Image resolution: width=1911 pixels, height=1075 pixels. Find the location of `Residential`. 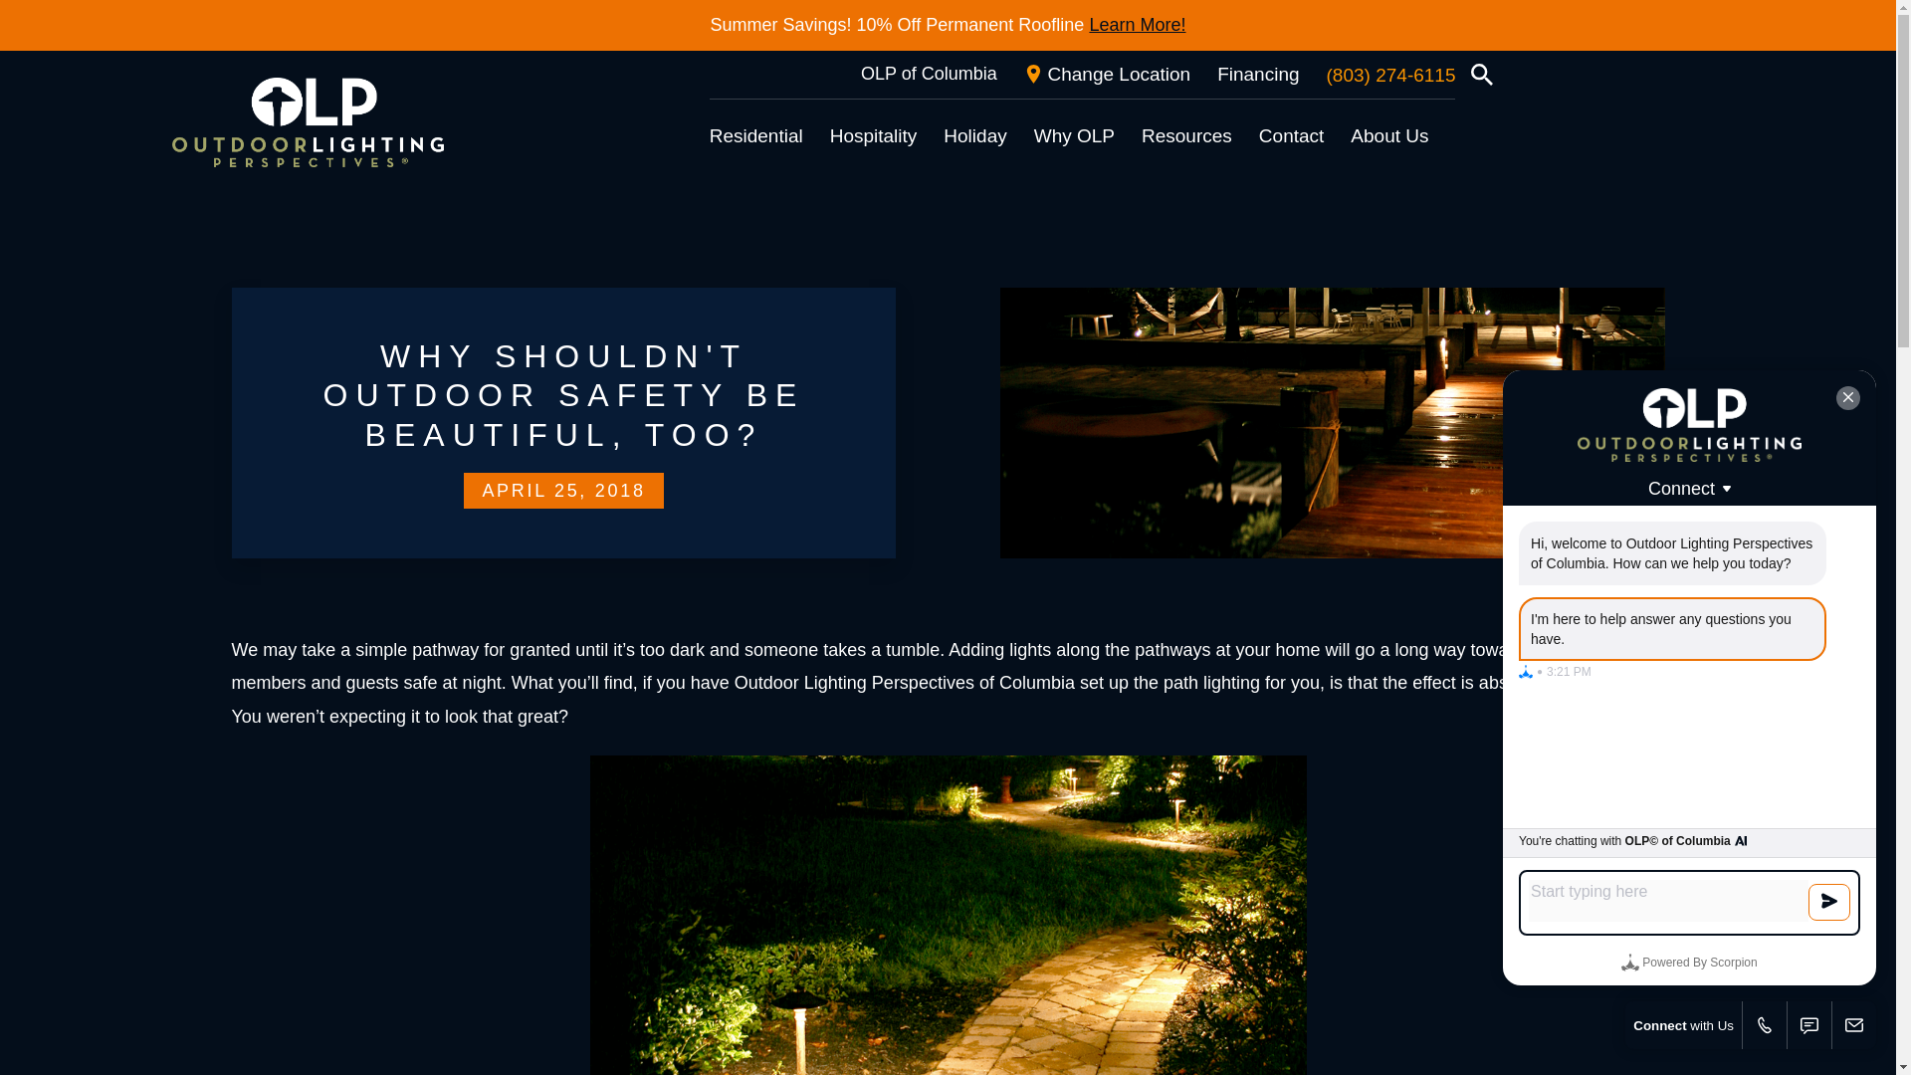

Residential is located at coordinates (755, 135).